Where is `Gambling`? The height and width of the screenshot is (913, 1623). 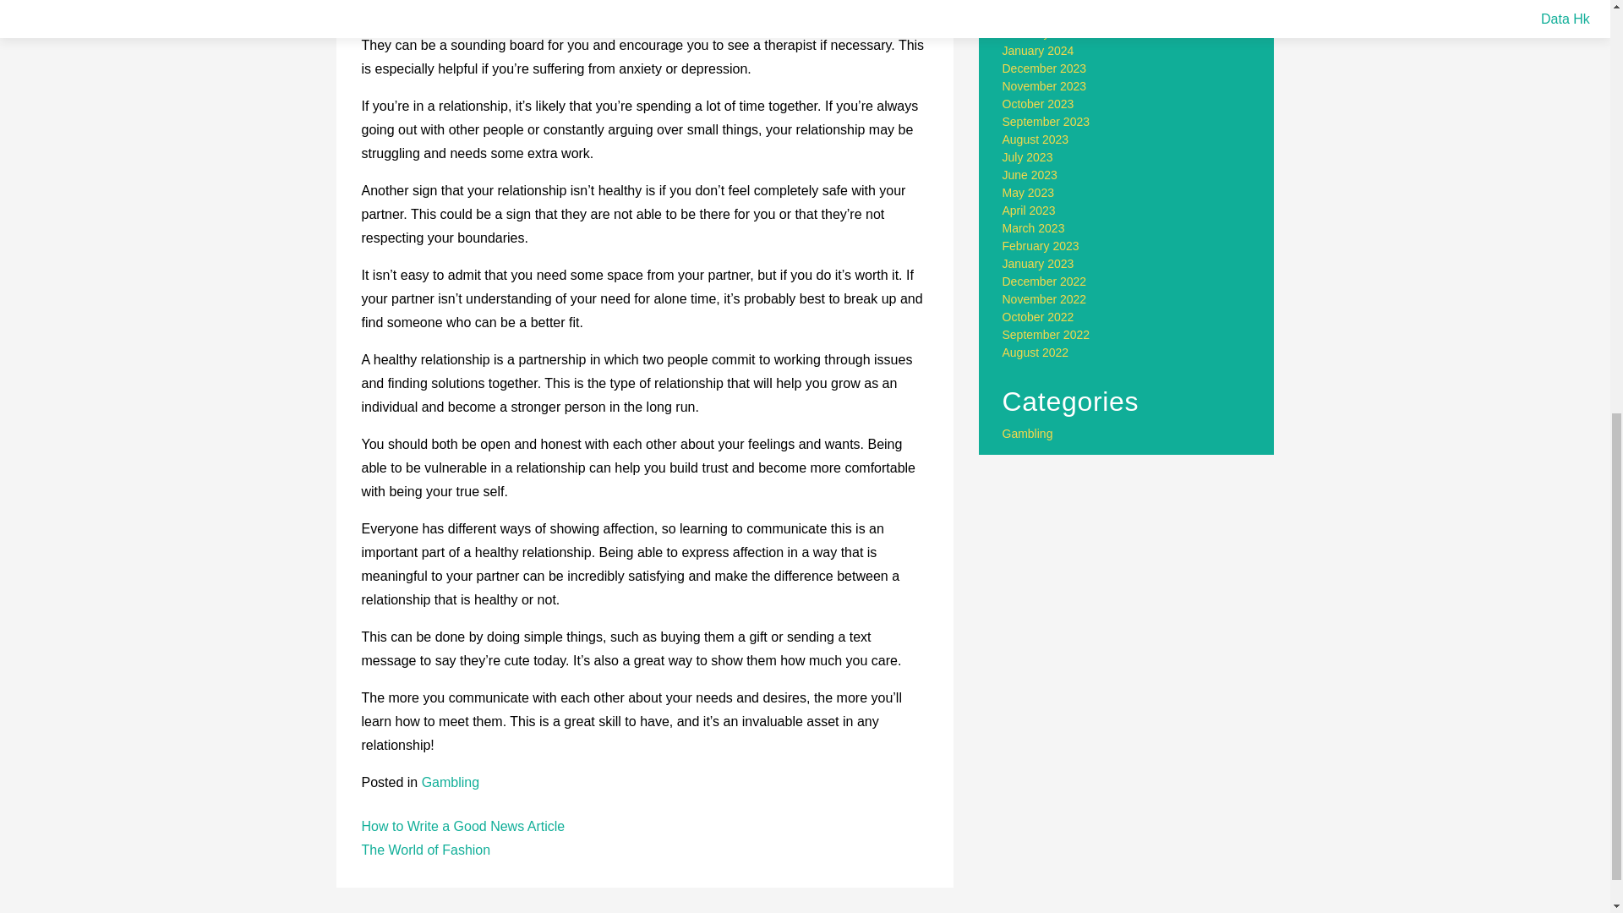
Gambling is located at coordinates (1028, 433).